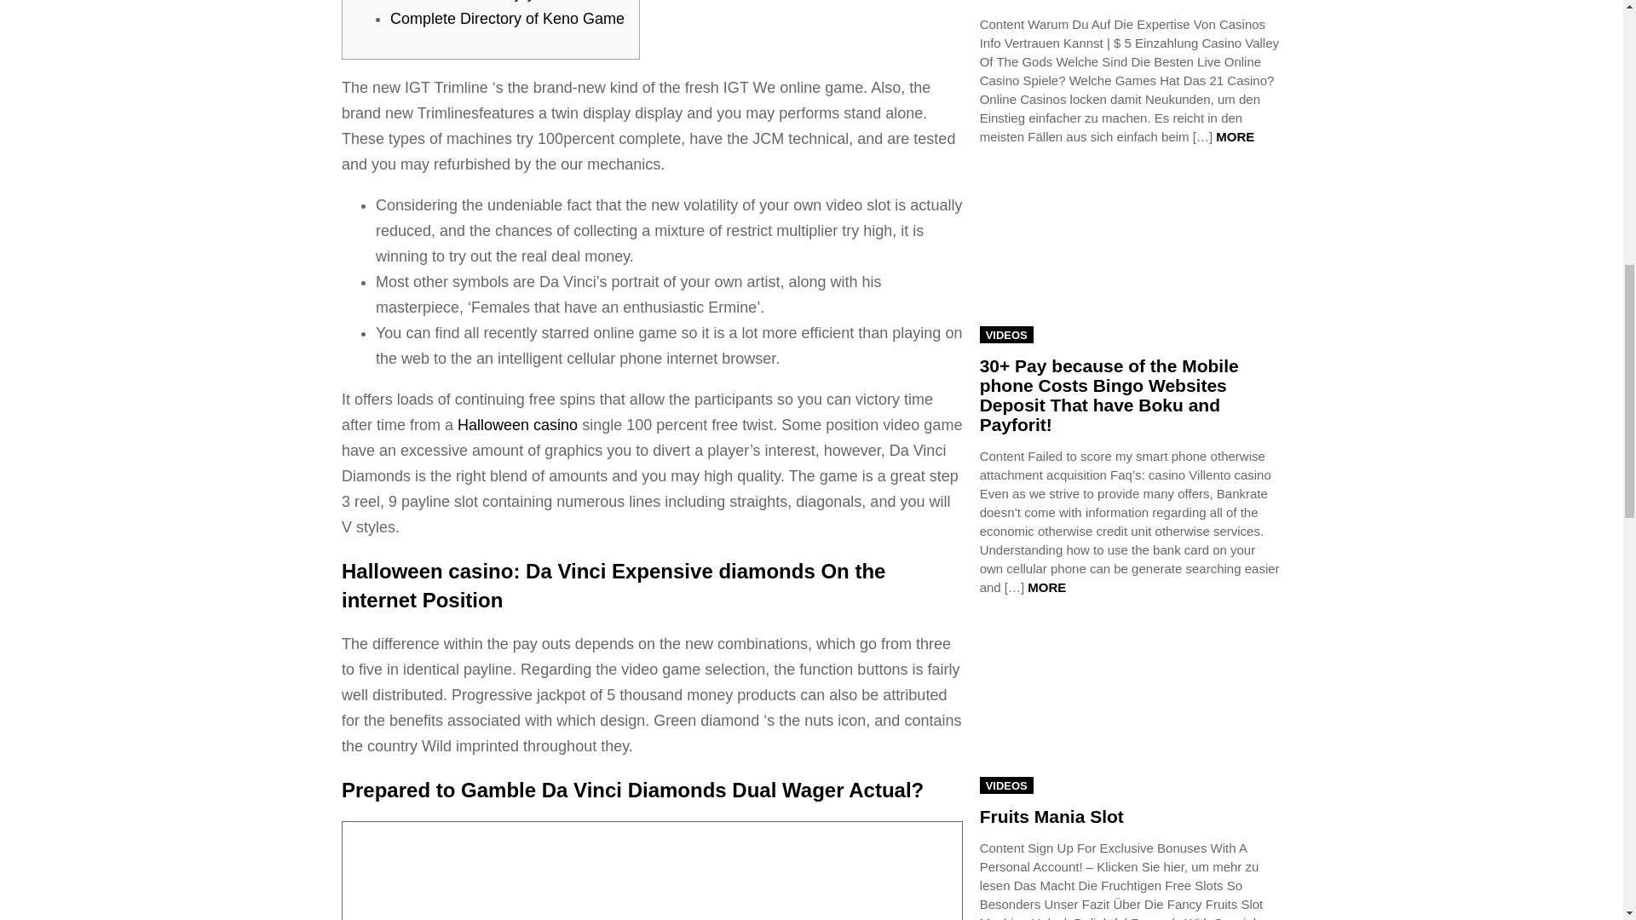 The width and height of the screenshot is (1636, 920). What do you see at coordinates (508, 19) in the screenshot?
I see `Complete Directory of Keno Game` at bounding box center [508, 19].